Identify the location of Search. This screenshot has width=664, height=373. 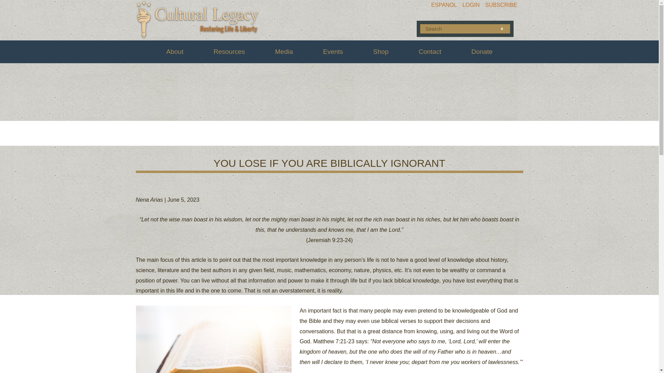
(457, 29).